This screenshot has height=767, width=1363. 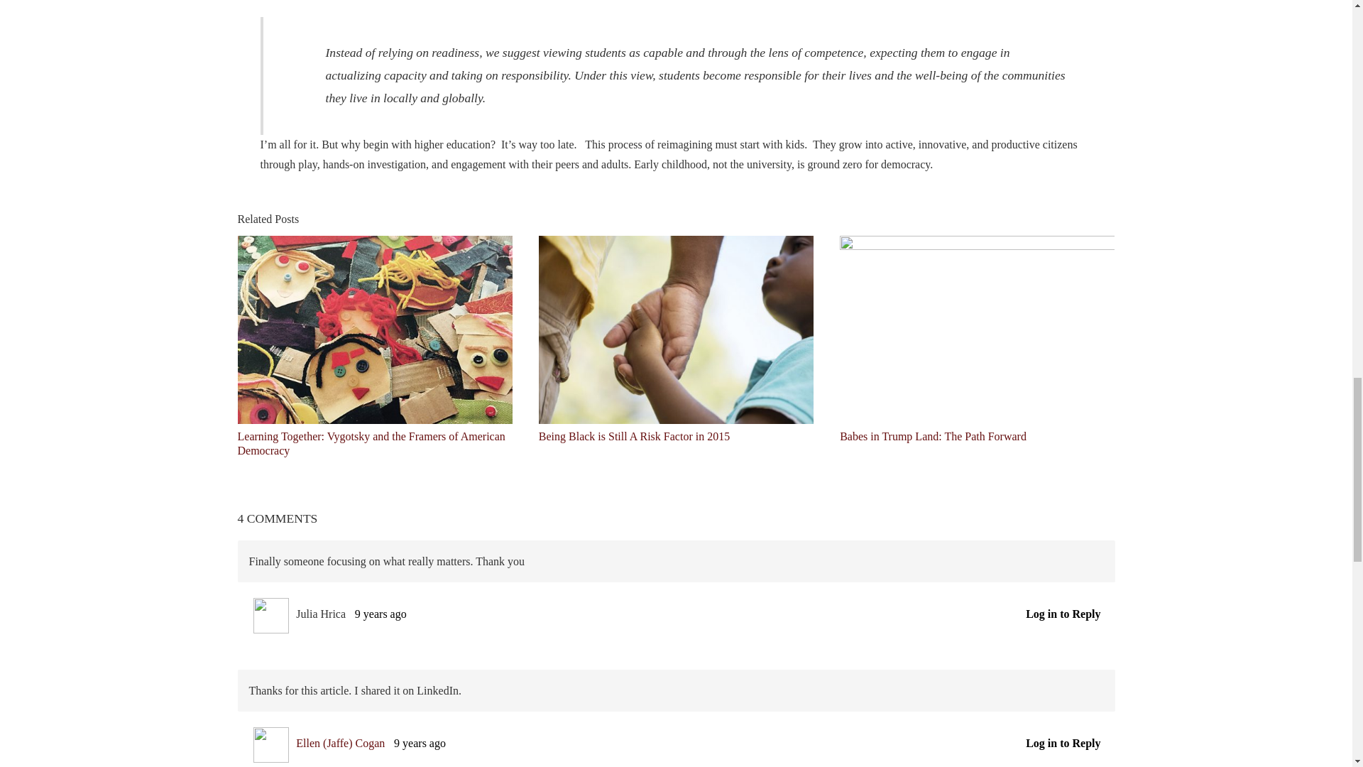 What do you see at coordinates (977, 328) in the screenshot?
I see `Babes in Trump Land: The Path Forward` at bounding box center [977, 328].